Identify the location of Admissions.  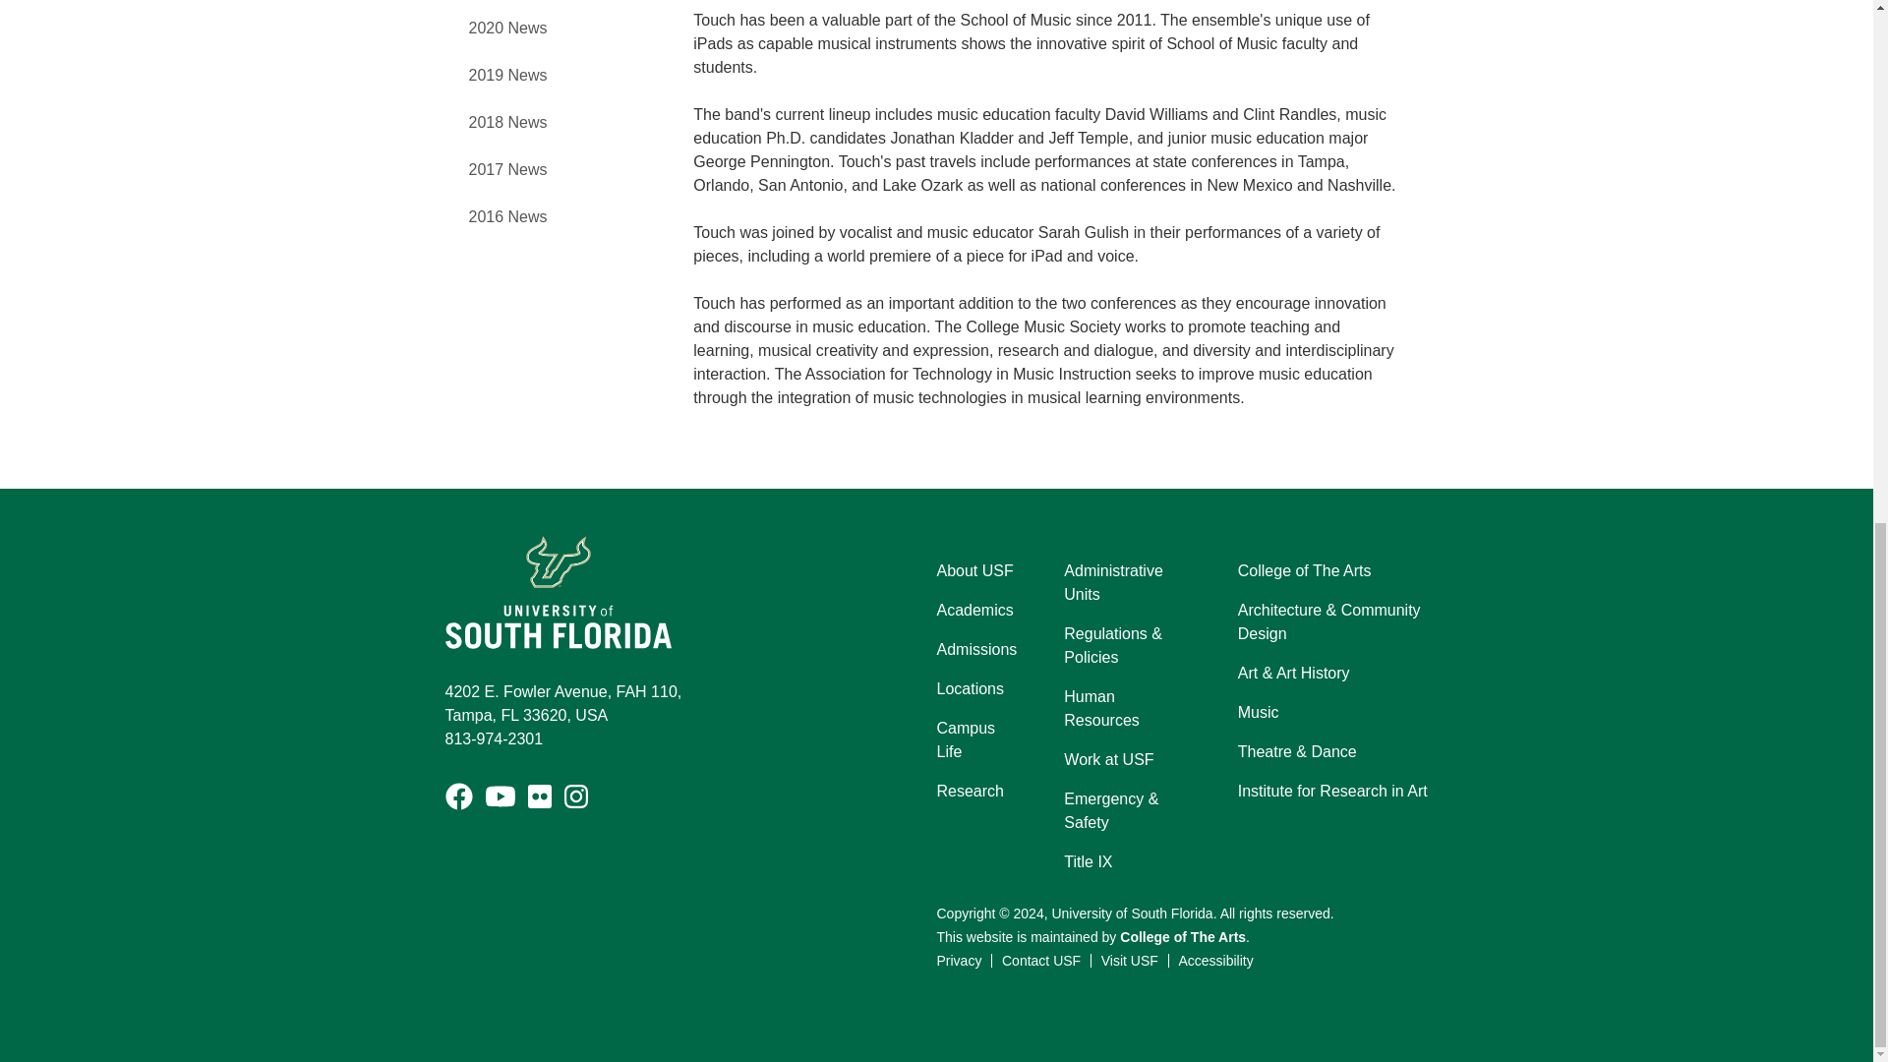
(976, 649).